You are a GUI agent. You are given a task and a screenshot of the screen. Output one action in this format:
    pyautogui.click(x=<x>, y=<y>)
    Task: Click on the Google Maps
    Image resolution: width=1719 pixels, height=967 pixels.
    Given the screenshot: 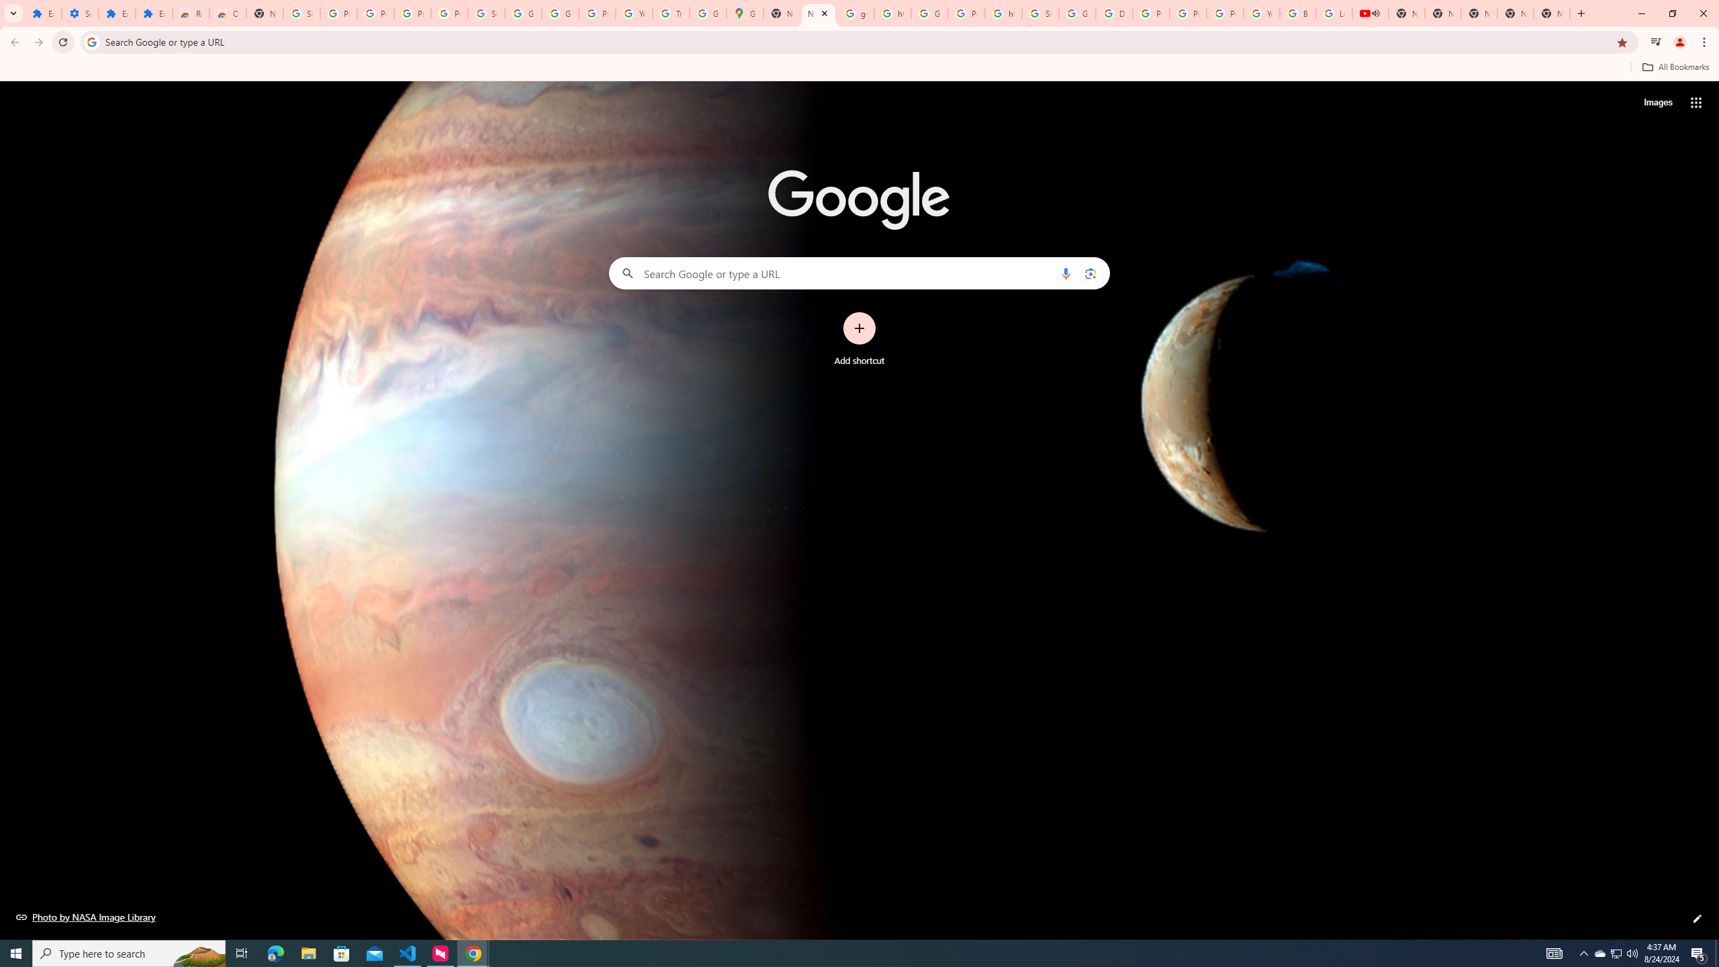 What is the action you would take?
    pyautogui.click(x=745, y=13)
    